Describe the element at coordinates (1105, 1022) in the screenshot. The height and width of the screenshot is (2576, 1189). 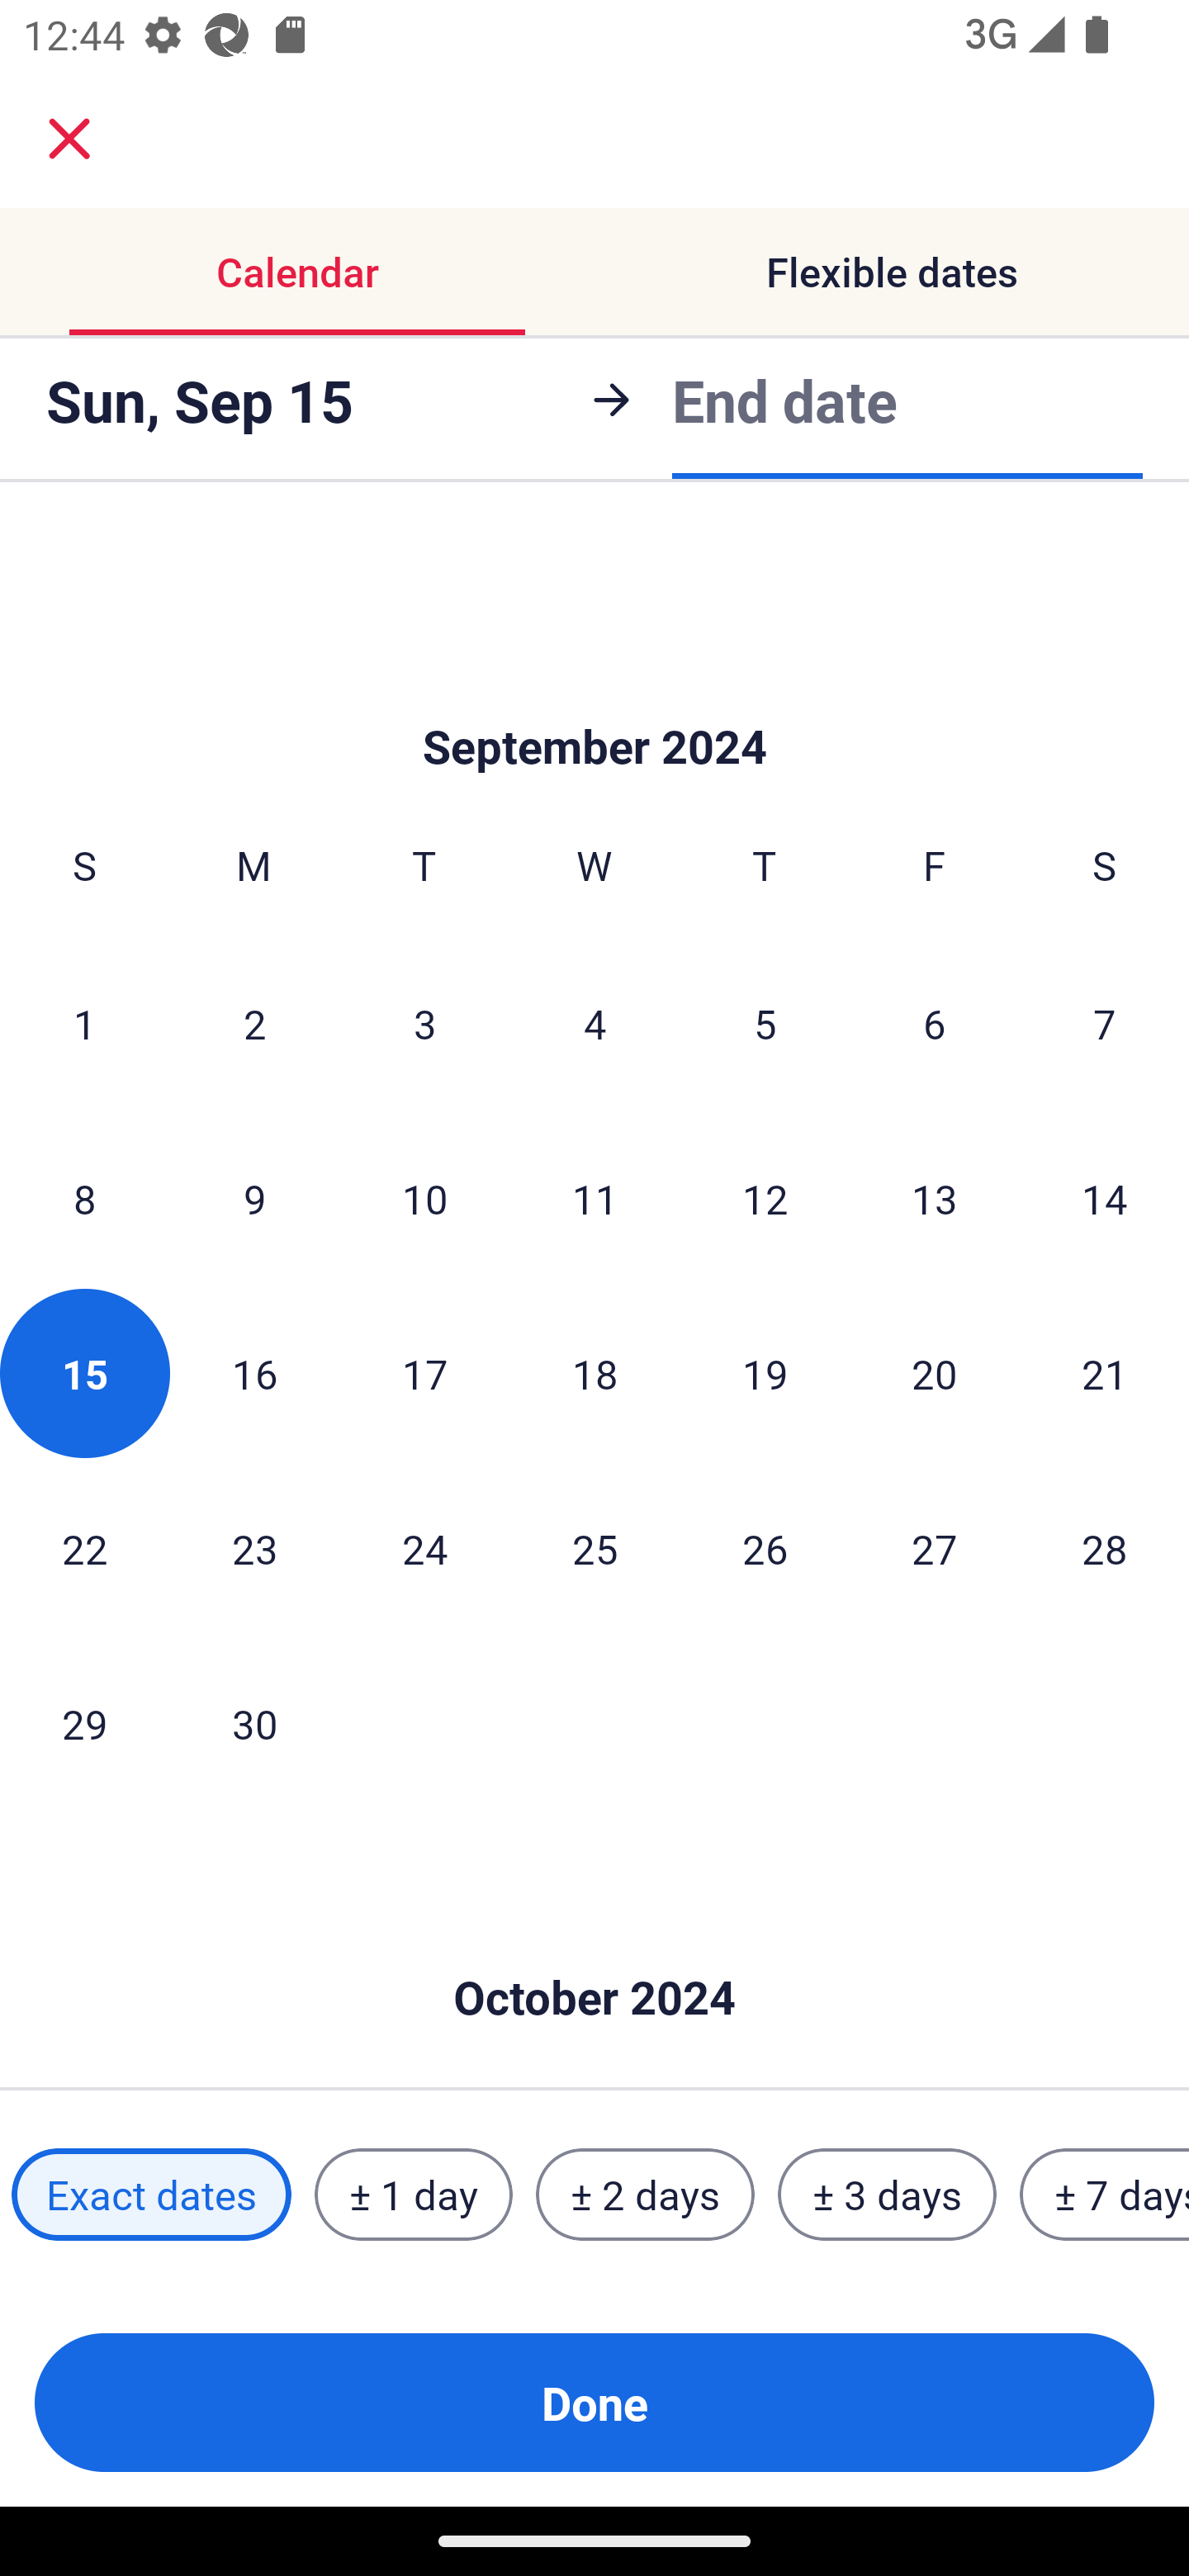
I see `7 Saturday, September 7, 2024` at that location.